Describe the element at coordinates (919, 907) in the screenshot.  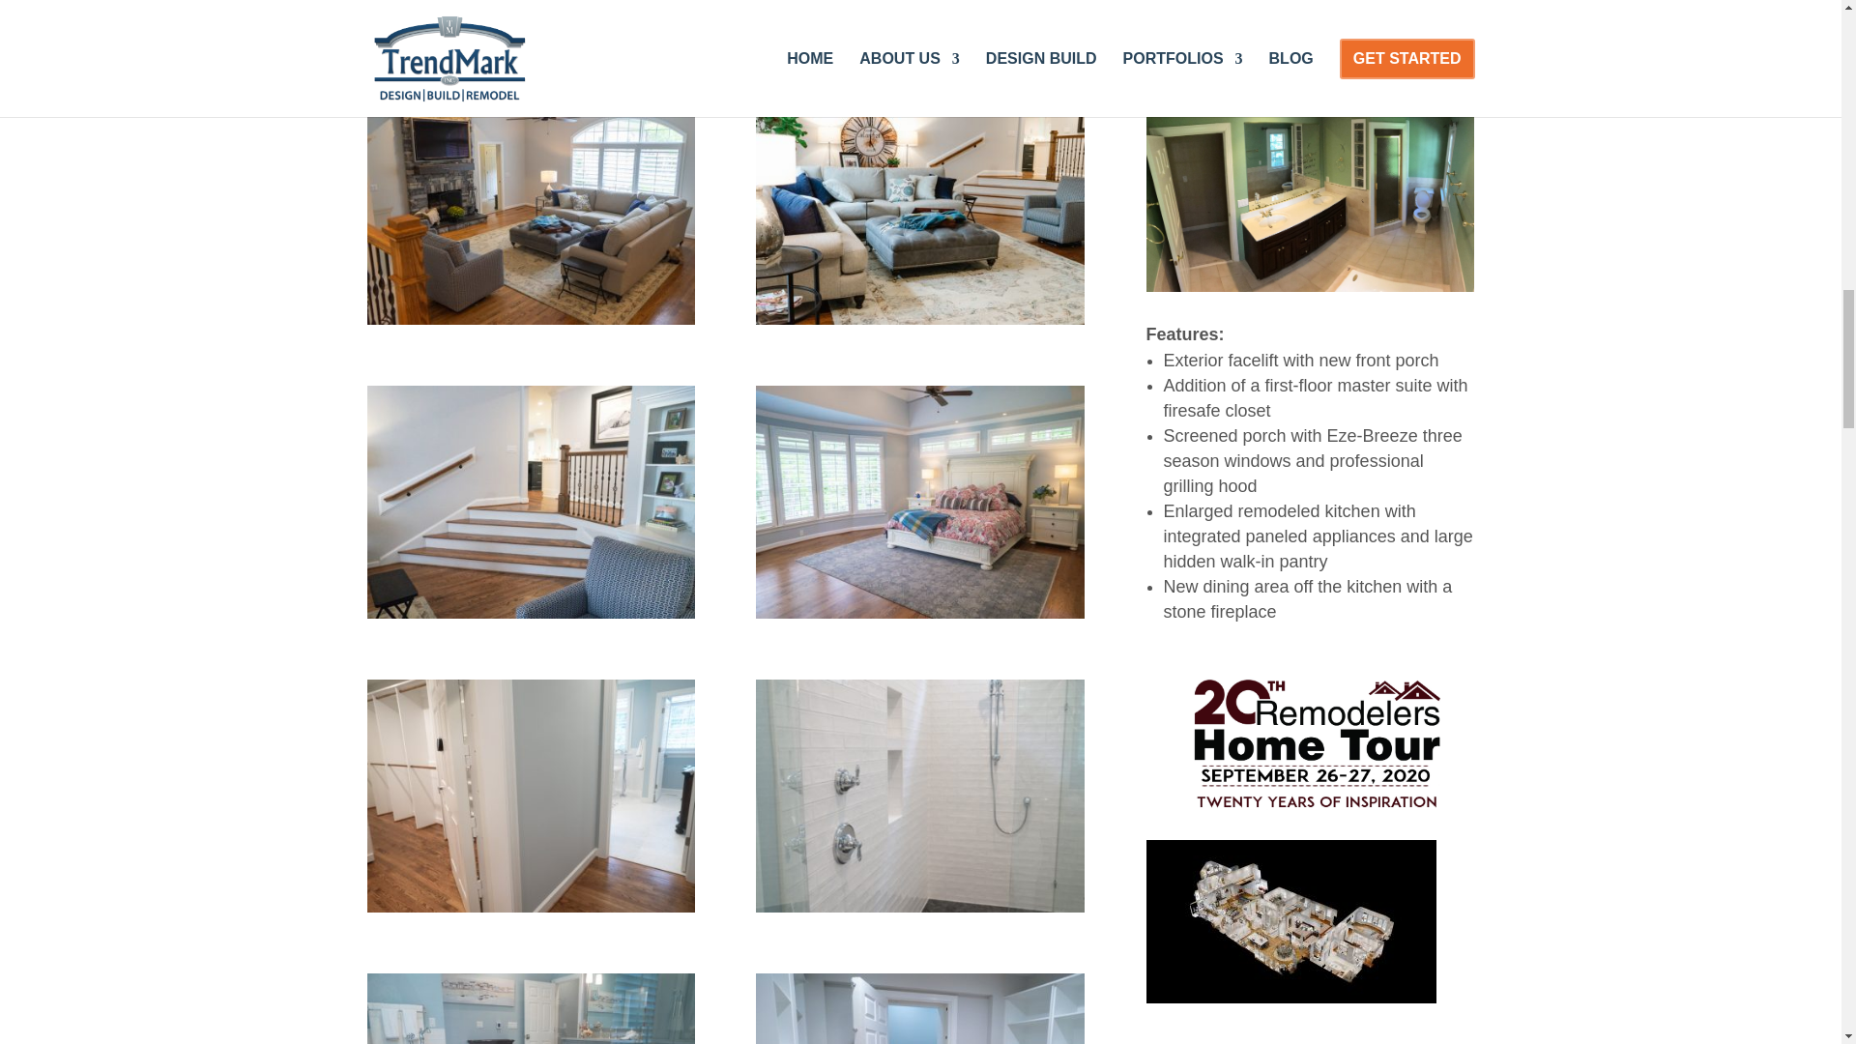
I see `2020 Buckingham Addition-Whole House -42` at that location.